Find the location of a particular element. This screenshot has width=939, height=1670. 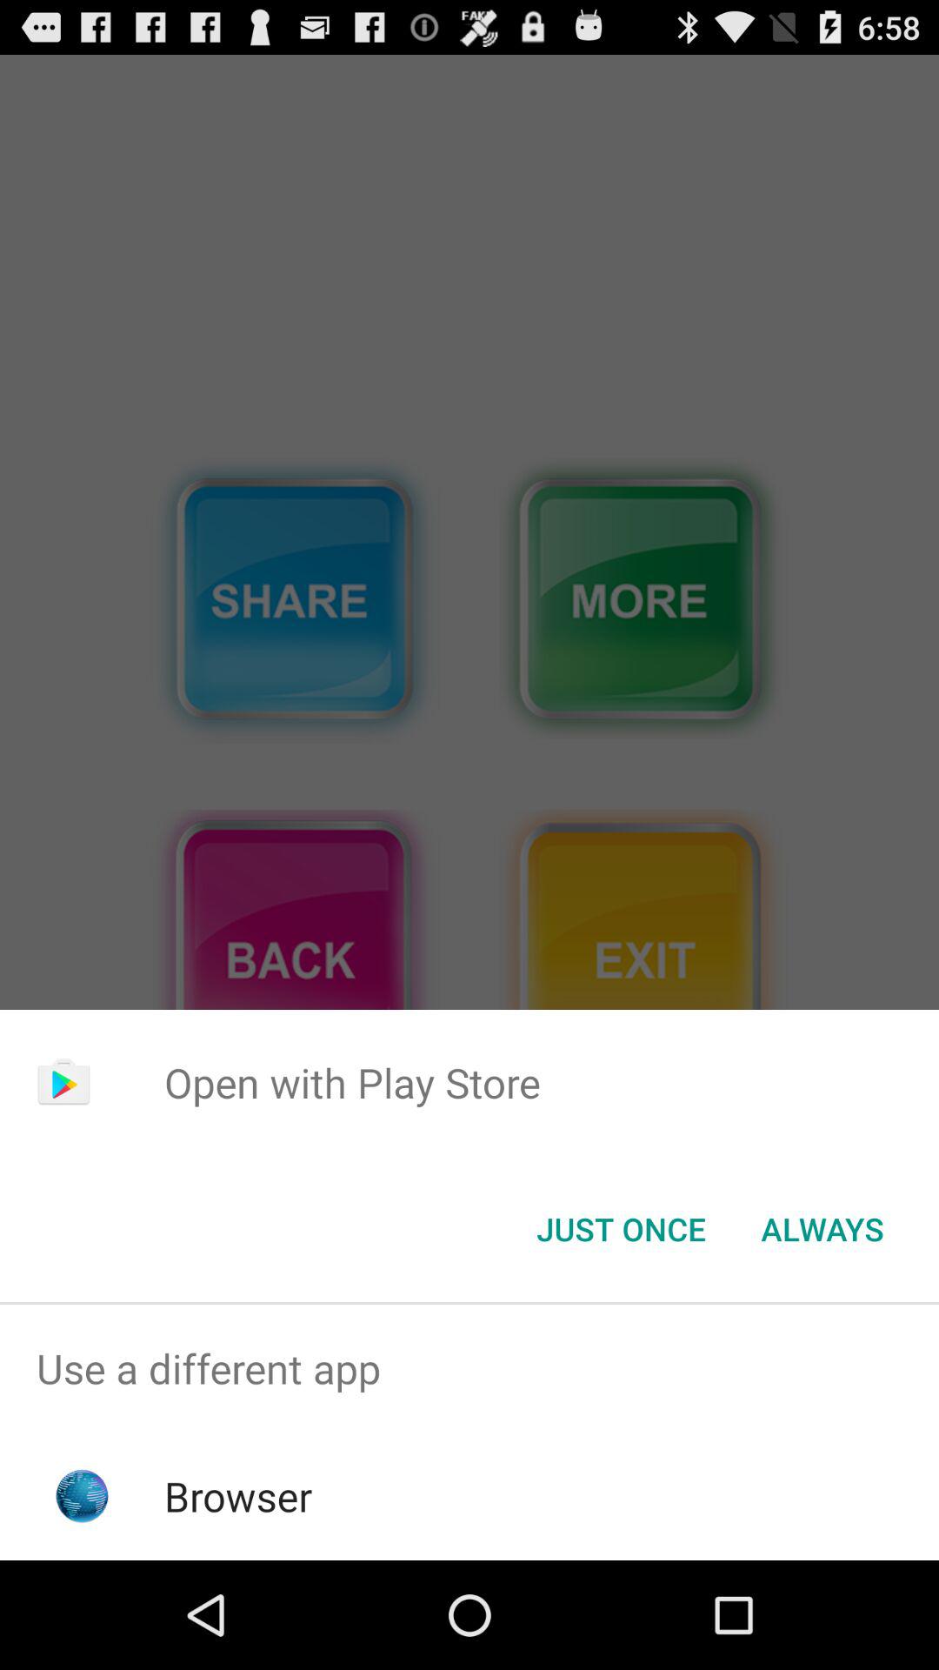

turn off the just once button is located at coordinates (621, 1229).